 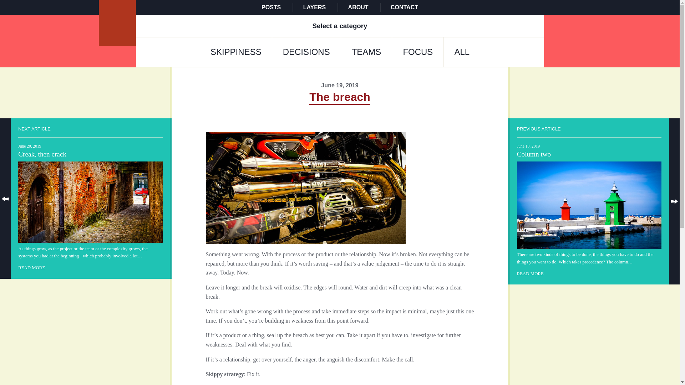 What do you see at coordinates (404, 7) in the screenshot?
I see `CONTACT` at bounding box center [404, 7].